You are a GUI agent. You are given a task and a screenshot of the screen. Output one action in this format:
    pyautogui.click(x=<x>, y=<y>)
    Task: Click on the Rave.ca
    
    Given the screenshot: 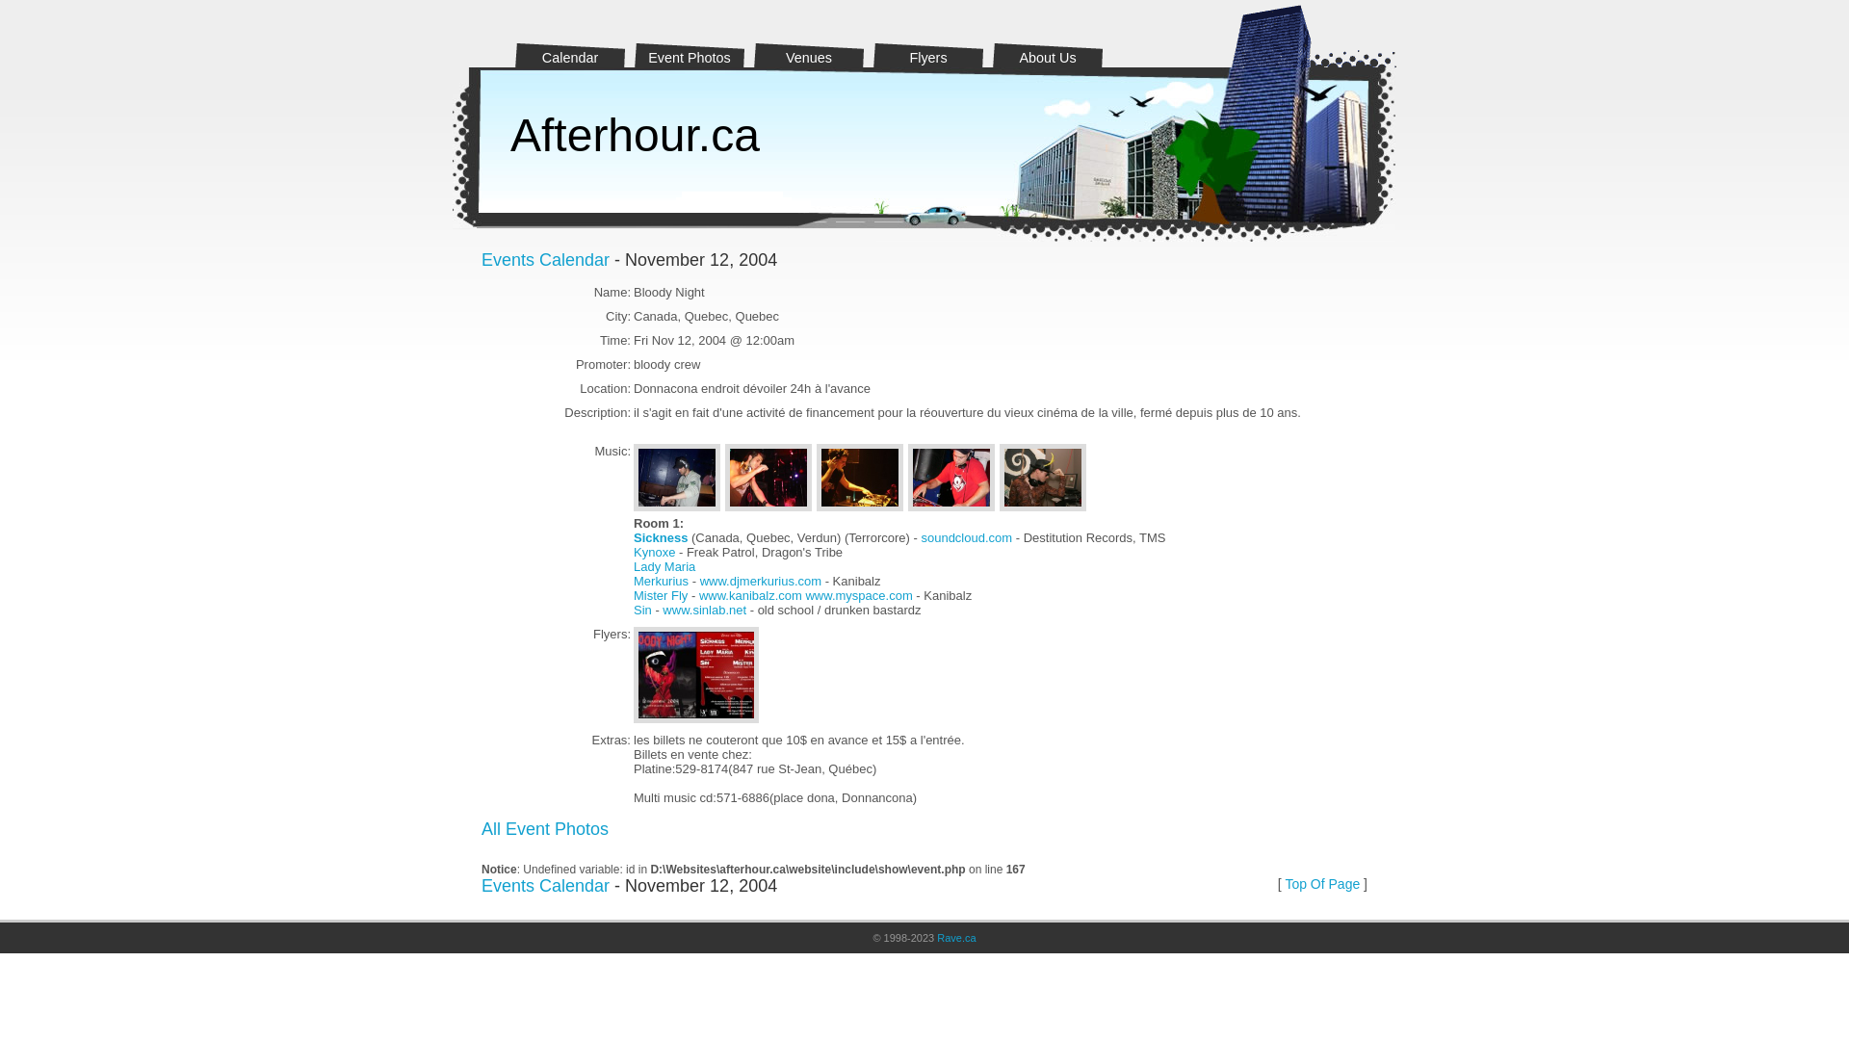 What is the action you would take?
    pyautogui.click(x=955, y=938)
    